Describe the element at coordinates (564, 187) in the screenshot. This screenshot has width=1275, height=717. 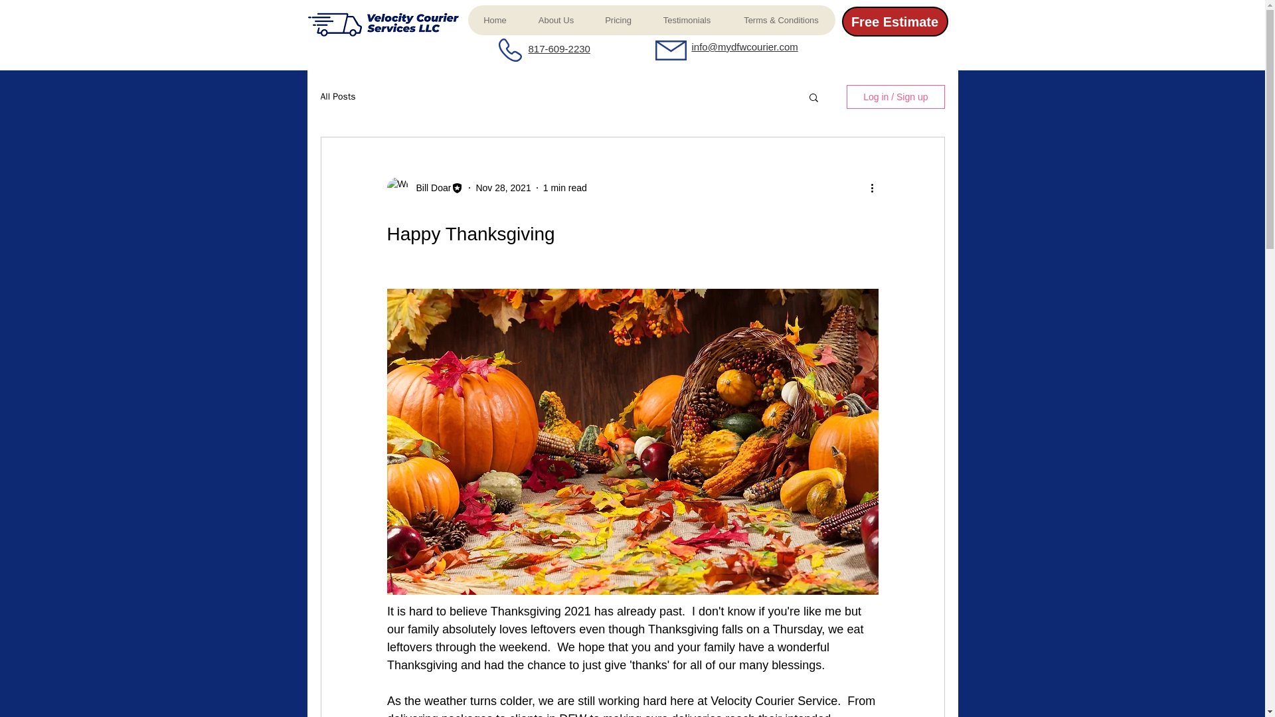
I see `1 min read` at that location.